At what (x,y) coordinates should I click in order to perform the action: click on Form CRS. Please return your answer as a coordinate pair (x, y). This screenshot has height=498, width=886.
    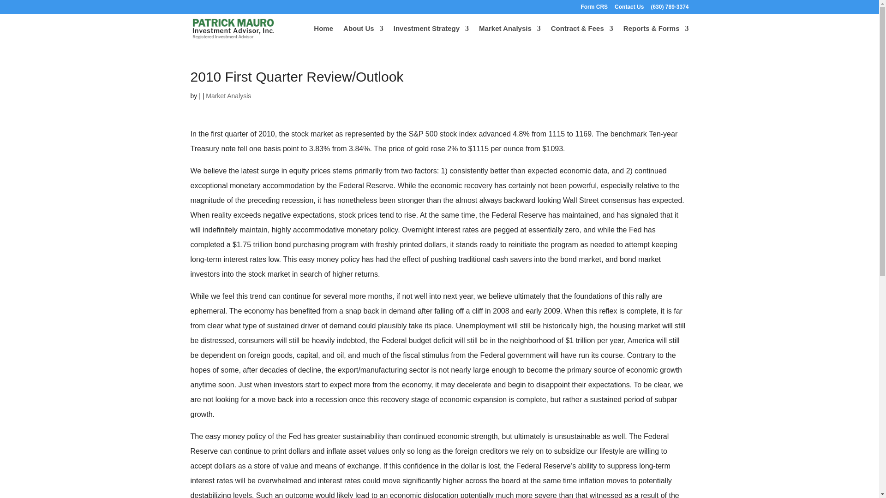
    Looking at the image, I should click on (594, 9).